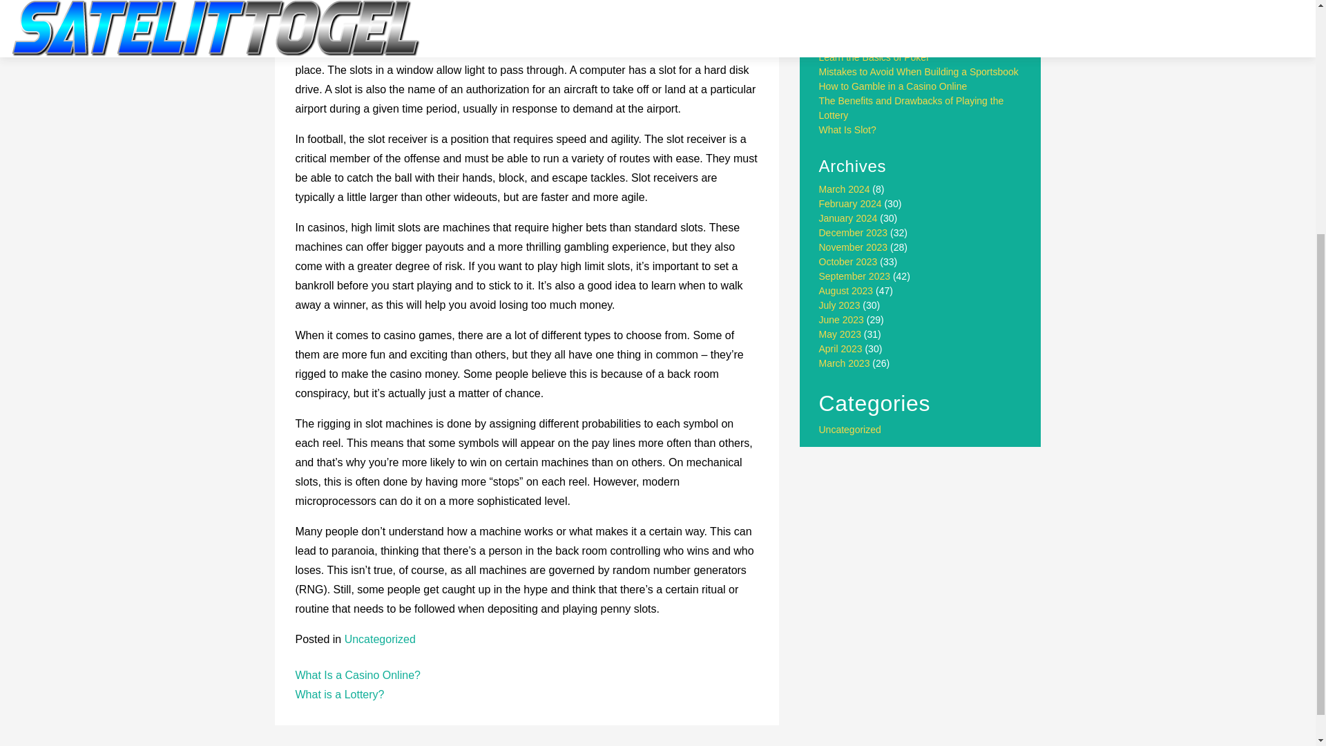  Describe the element at coordinates (358, 675) in the screenshot. I see `What Is a Casino Online?` at that location.